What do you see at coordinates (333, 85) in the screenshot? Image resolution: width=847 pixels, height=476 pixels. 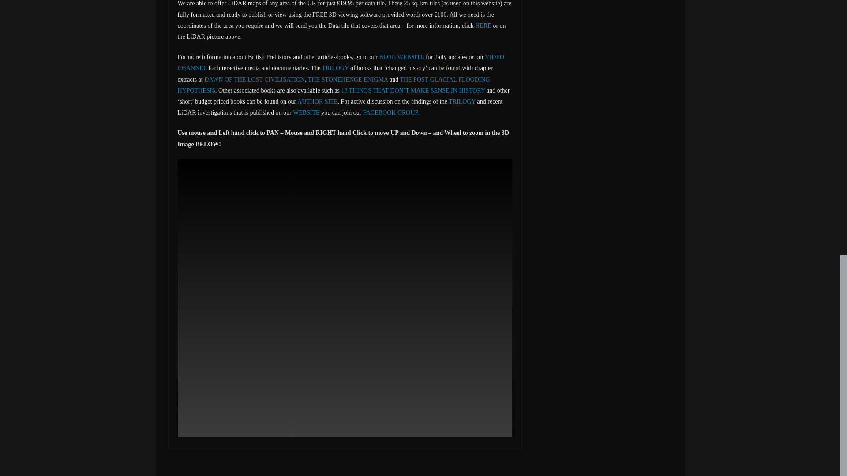 I see `THE POST-GLACIAL FLOODING HYPOTHESIS` at bounding box center [333, 85].